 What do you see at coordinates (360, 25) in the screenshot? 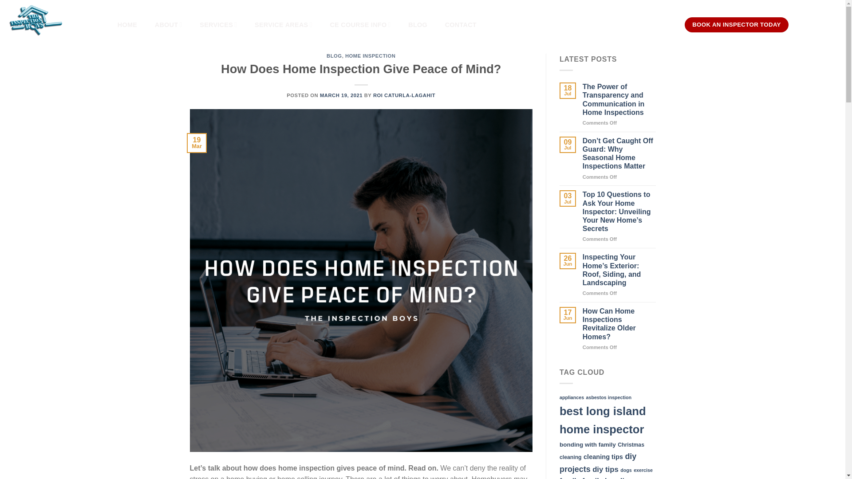
I see `CE COURSE INFO` at bounding box center [360, 25].